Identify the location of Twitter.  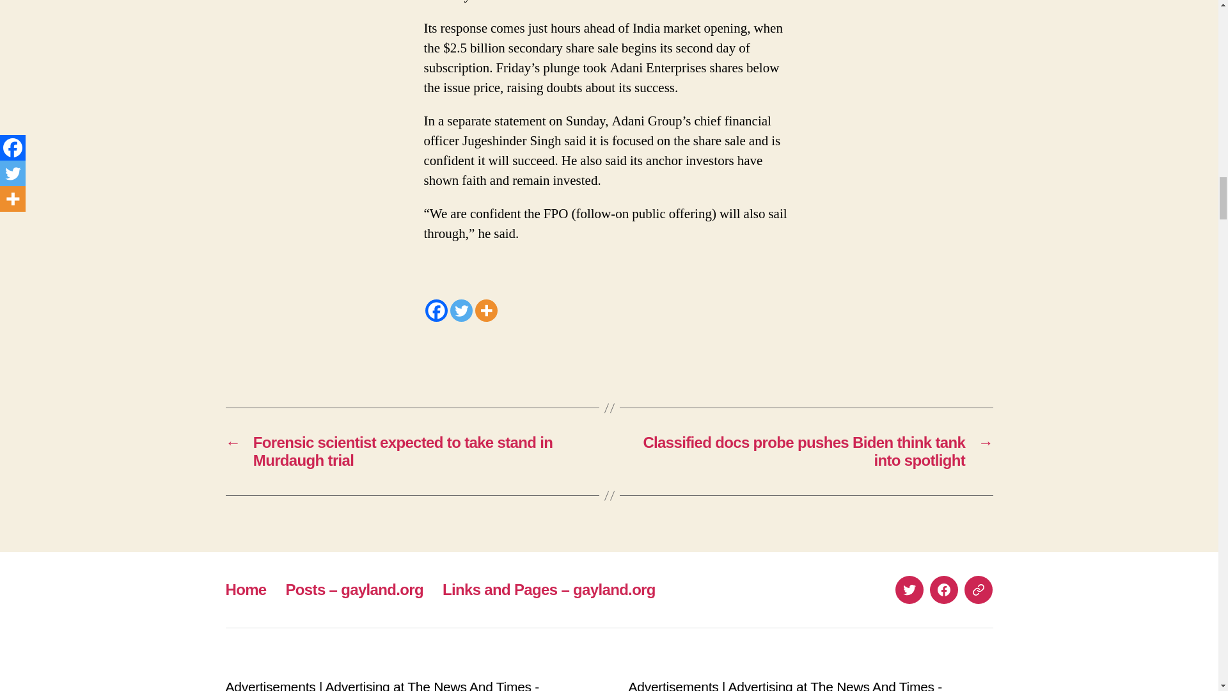
(462, 310).